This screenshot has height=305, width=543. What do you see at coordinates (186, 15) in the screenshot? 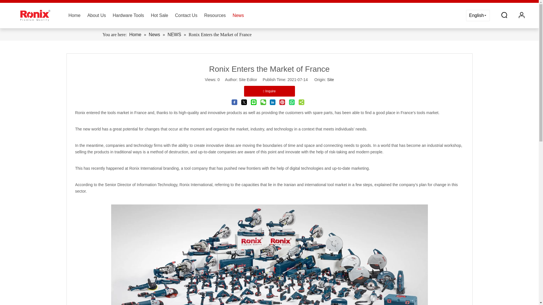
I see `Contact Us` at bounding box center [186, 15].